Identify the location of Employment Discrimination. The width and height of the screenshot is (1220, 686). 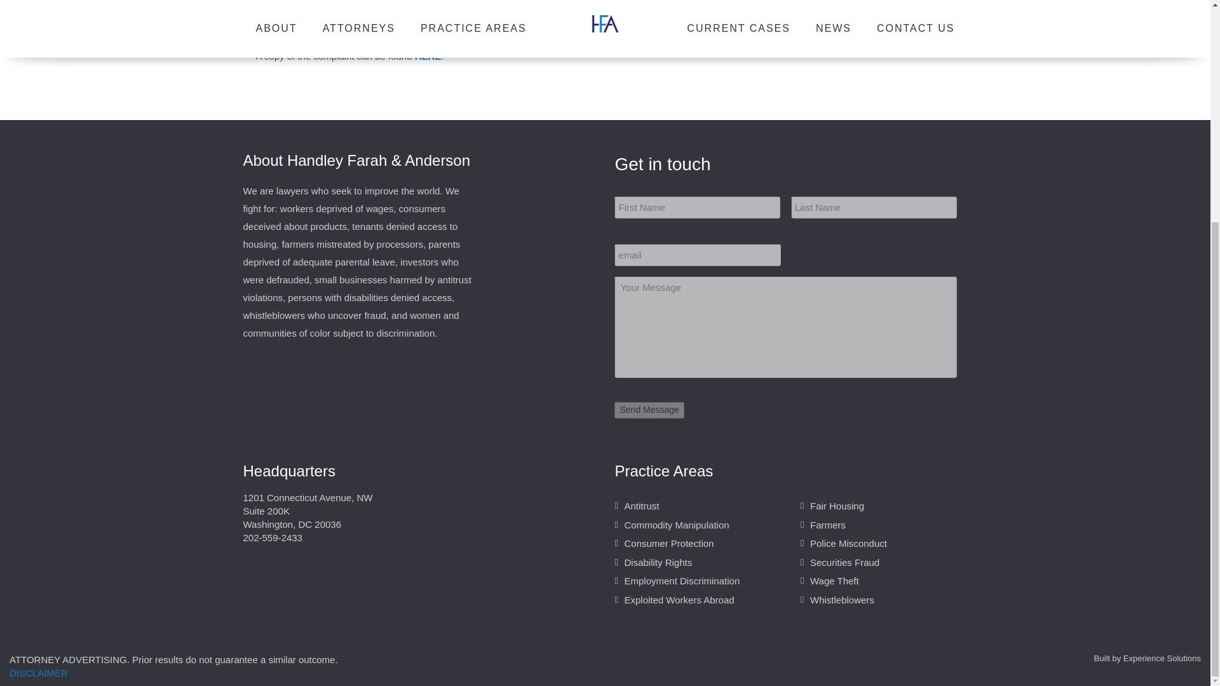
(681, 581).